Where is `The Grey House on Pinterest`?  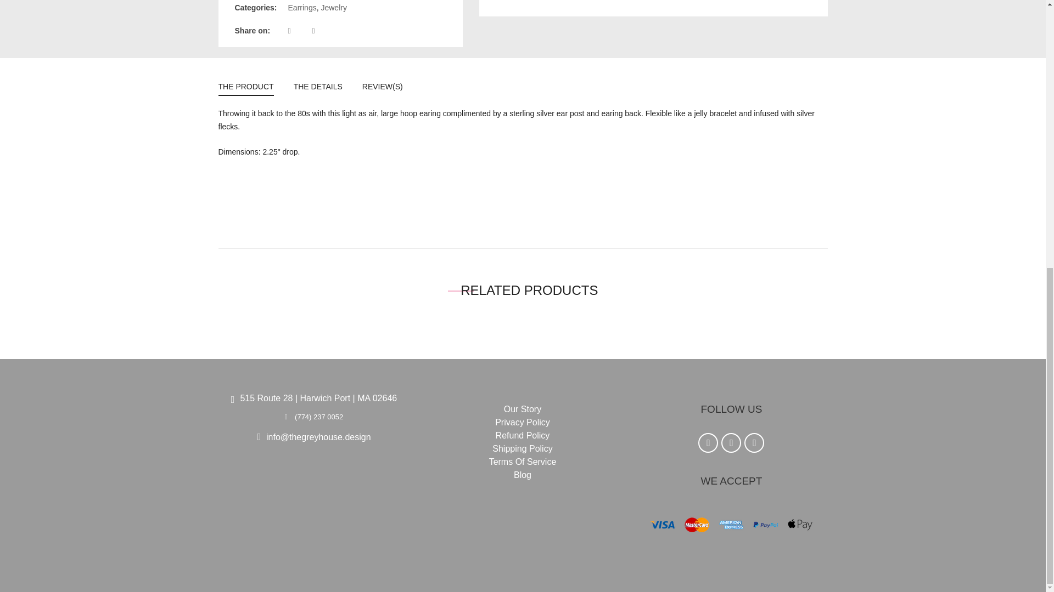 The Grey House on Pinterest is located at coordinates (731, 443).